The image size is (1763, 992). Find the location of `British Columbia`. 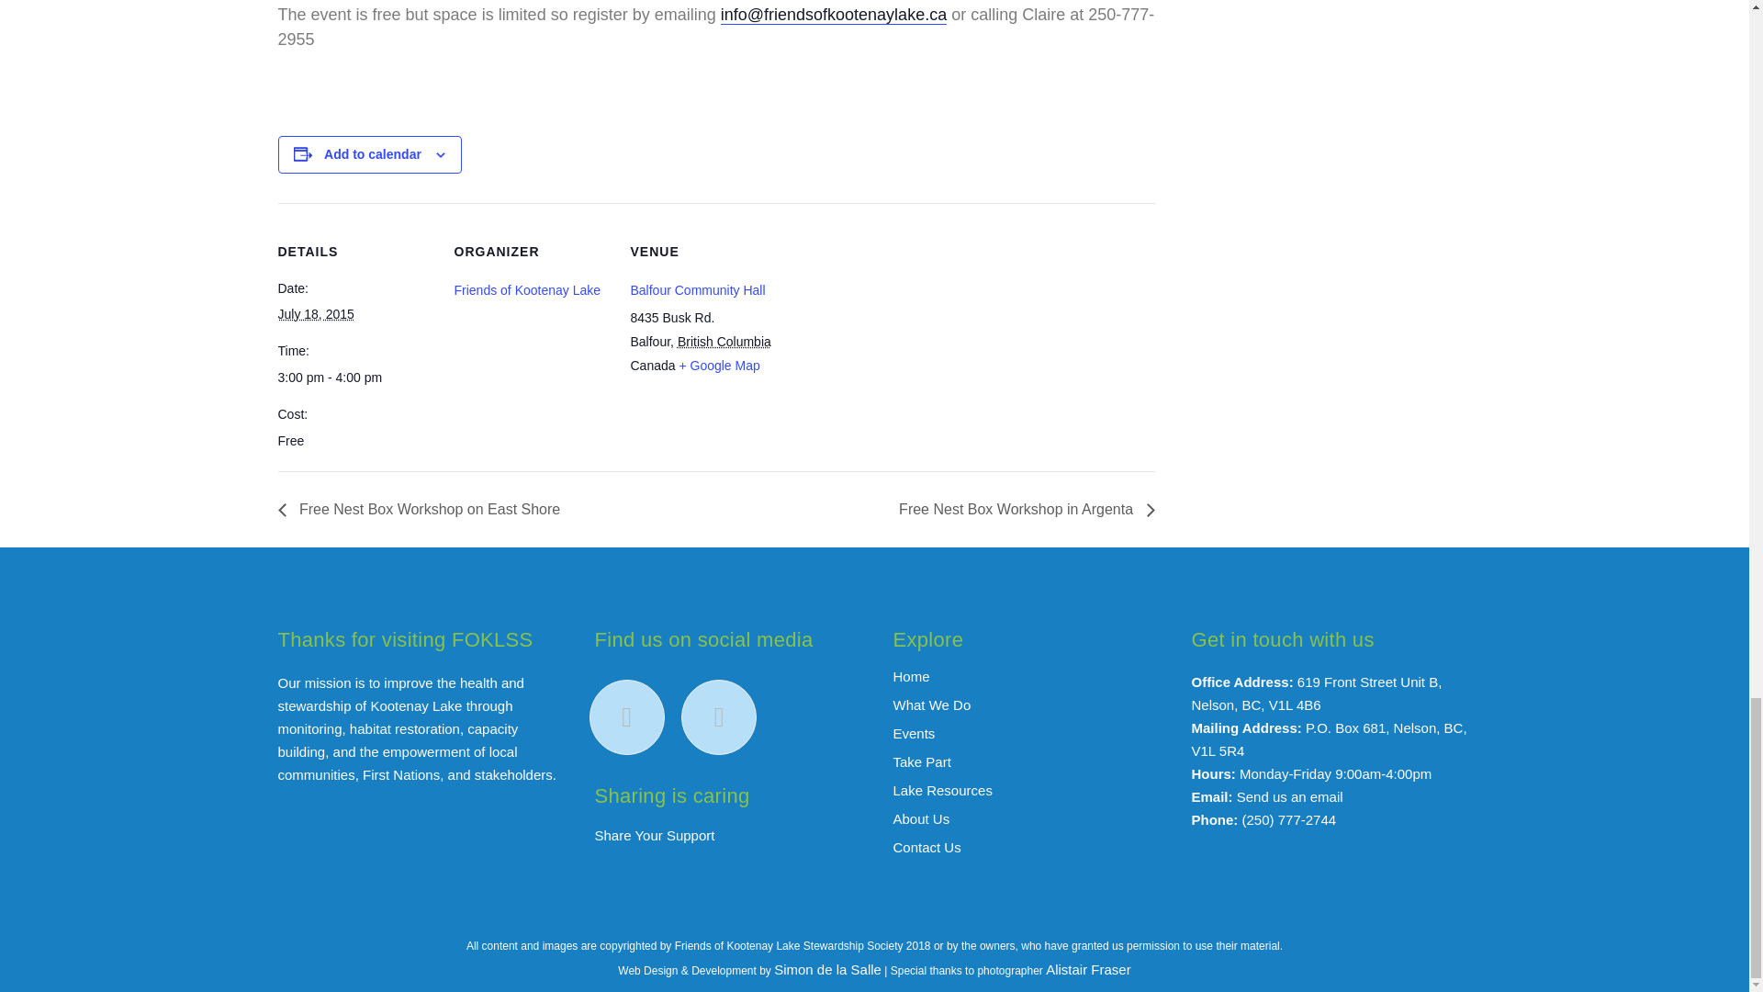

British Columbia is located at coordinates (724, 342).